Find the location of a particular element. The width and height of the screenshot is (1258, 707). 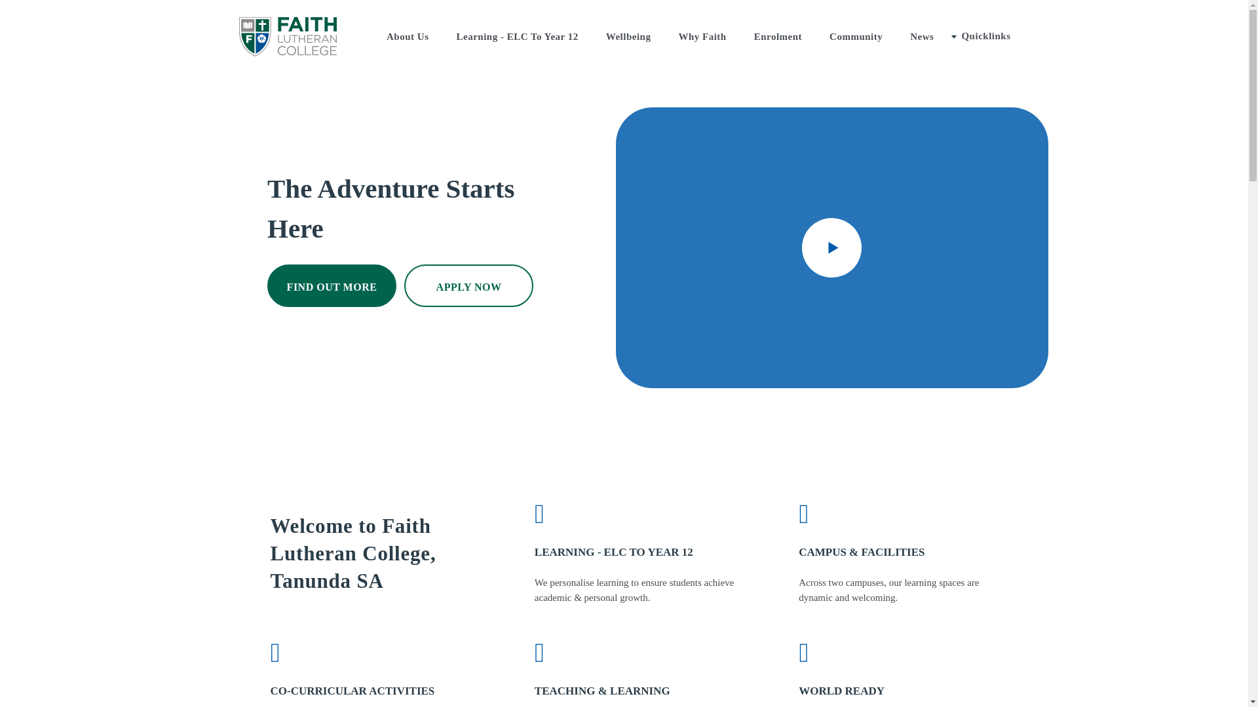

About Us is located at coordinates (408, 36).